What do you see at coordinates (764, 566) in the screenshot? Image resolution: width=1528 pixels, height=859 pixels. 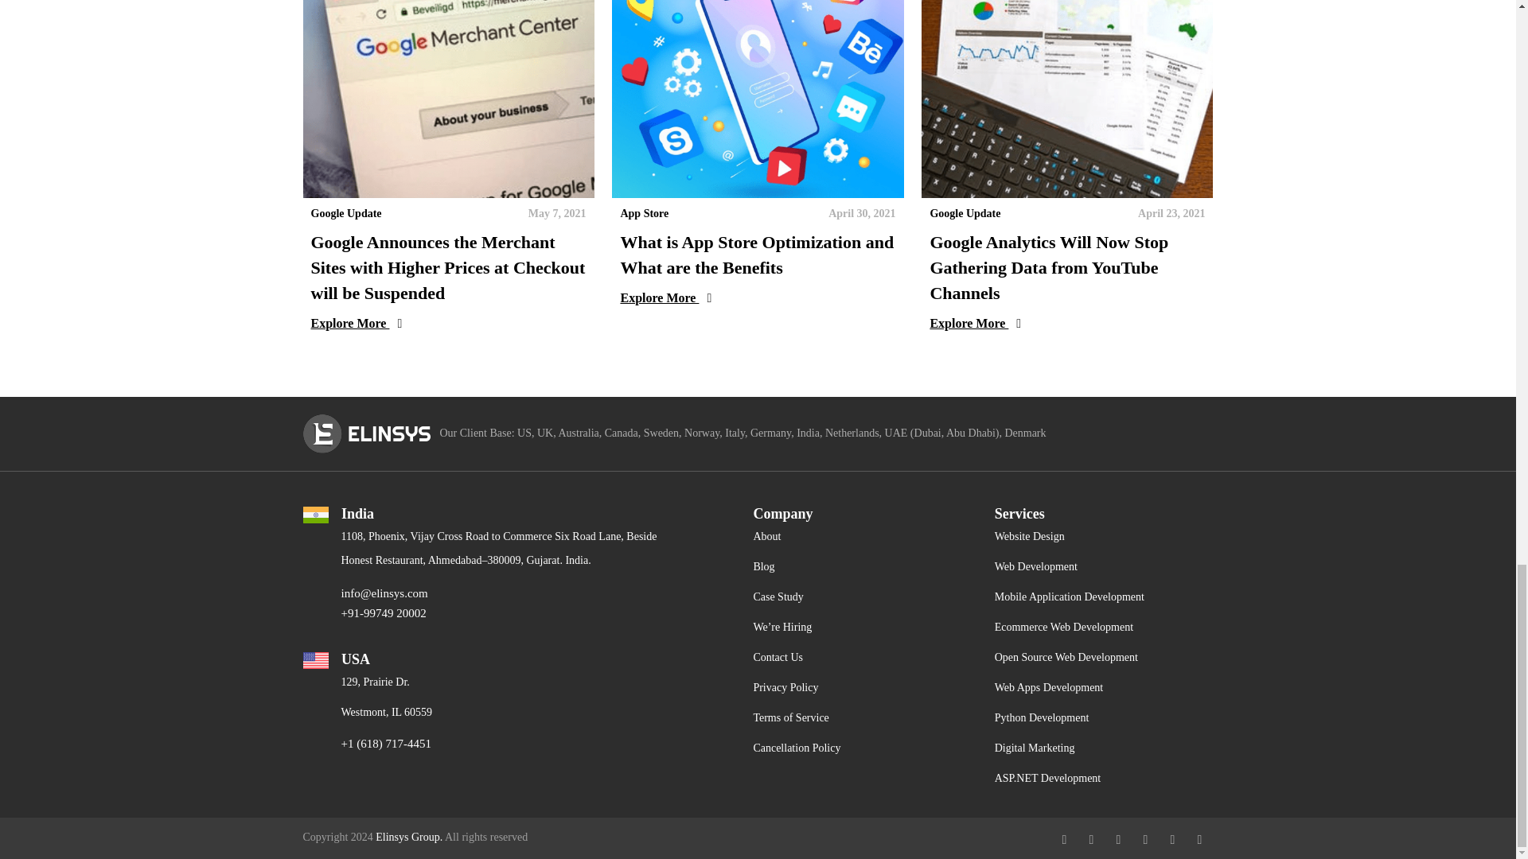 I see `Blog` at bounding box center [764, 566].